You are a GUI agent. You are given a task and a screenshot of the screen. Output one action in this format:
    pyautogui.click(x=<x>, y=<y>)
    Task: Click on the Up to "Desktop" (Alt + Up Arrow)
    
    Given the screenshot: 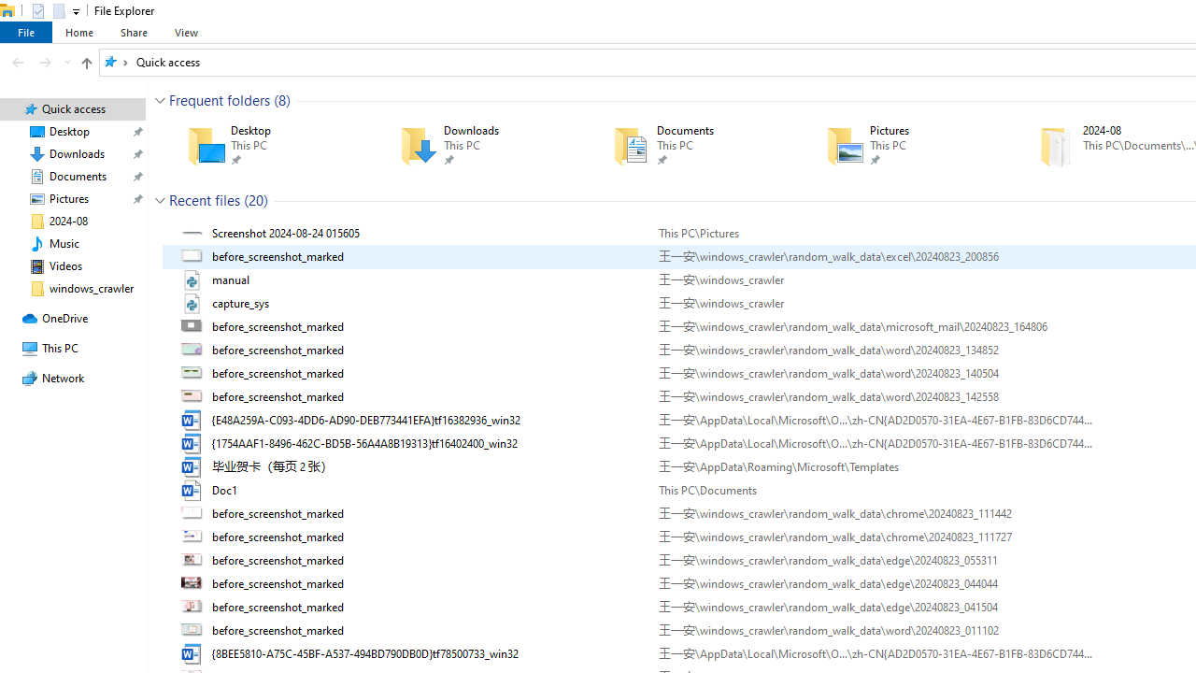 What is the action you would take?
    pyautogui.click(x=86, y=64)
    